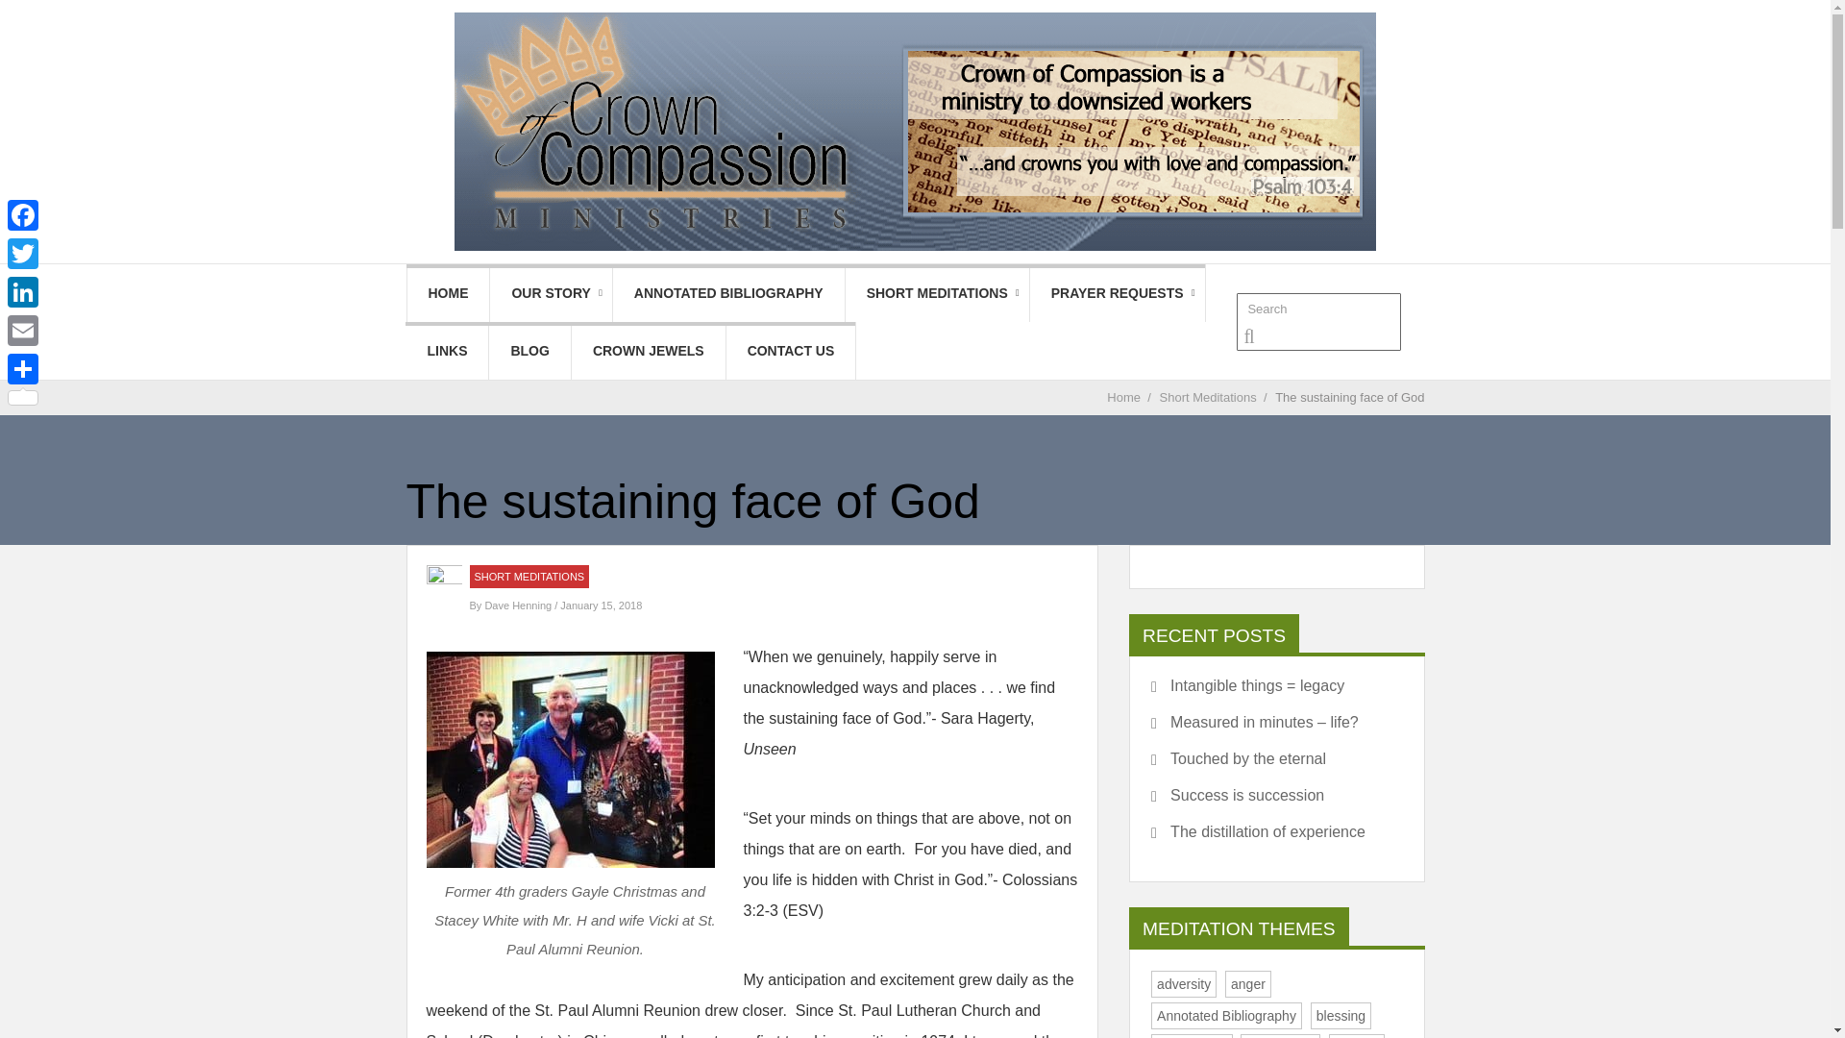 The height and width of the screenshot is (1038, 1845). I want to click on Touched by the eternal, so click(1239, 759).